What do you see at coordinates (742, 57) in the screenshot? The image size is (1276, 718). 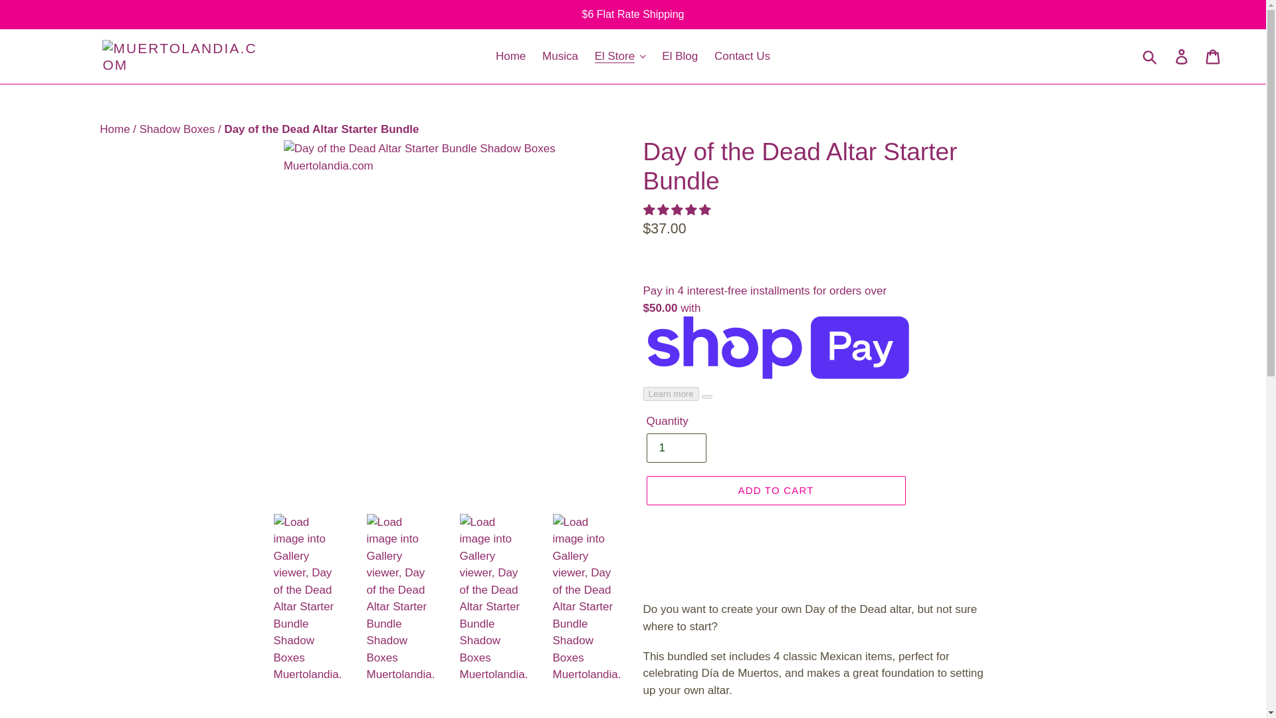 I see `Contact Us` at bounding box center [742, 57].